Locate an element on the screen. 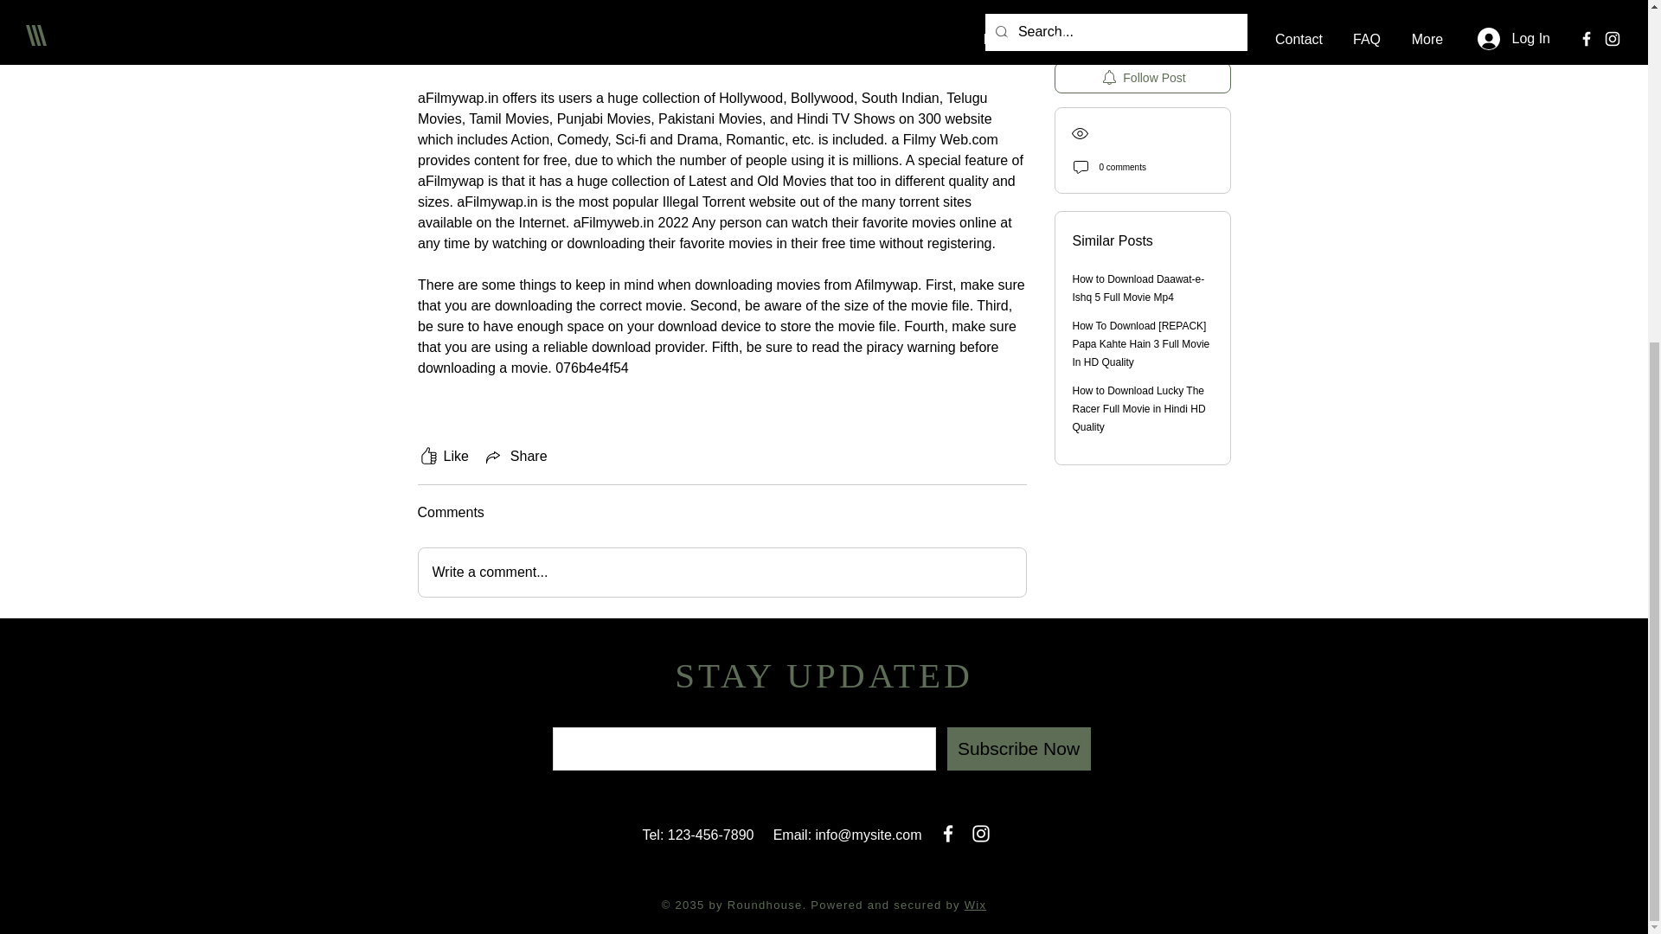  Share is located at coordinates (516, 457).